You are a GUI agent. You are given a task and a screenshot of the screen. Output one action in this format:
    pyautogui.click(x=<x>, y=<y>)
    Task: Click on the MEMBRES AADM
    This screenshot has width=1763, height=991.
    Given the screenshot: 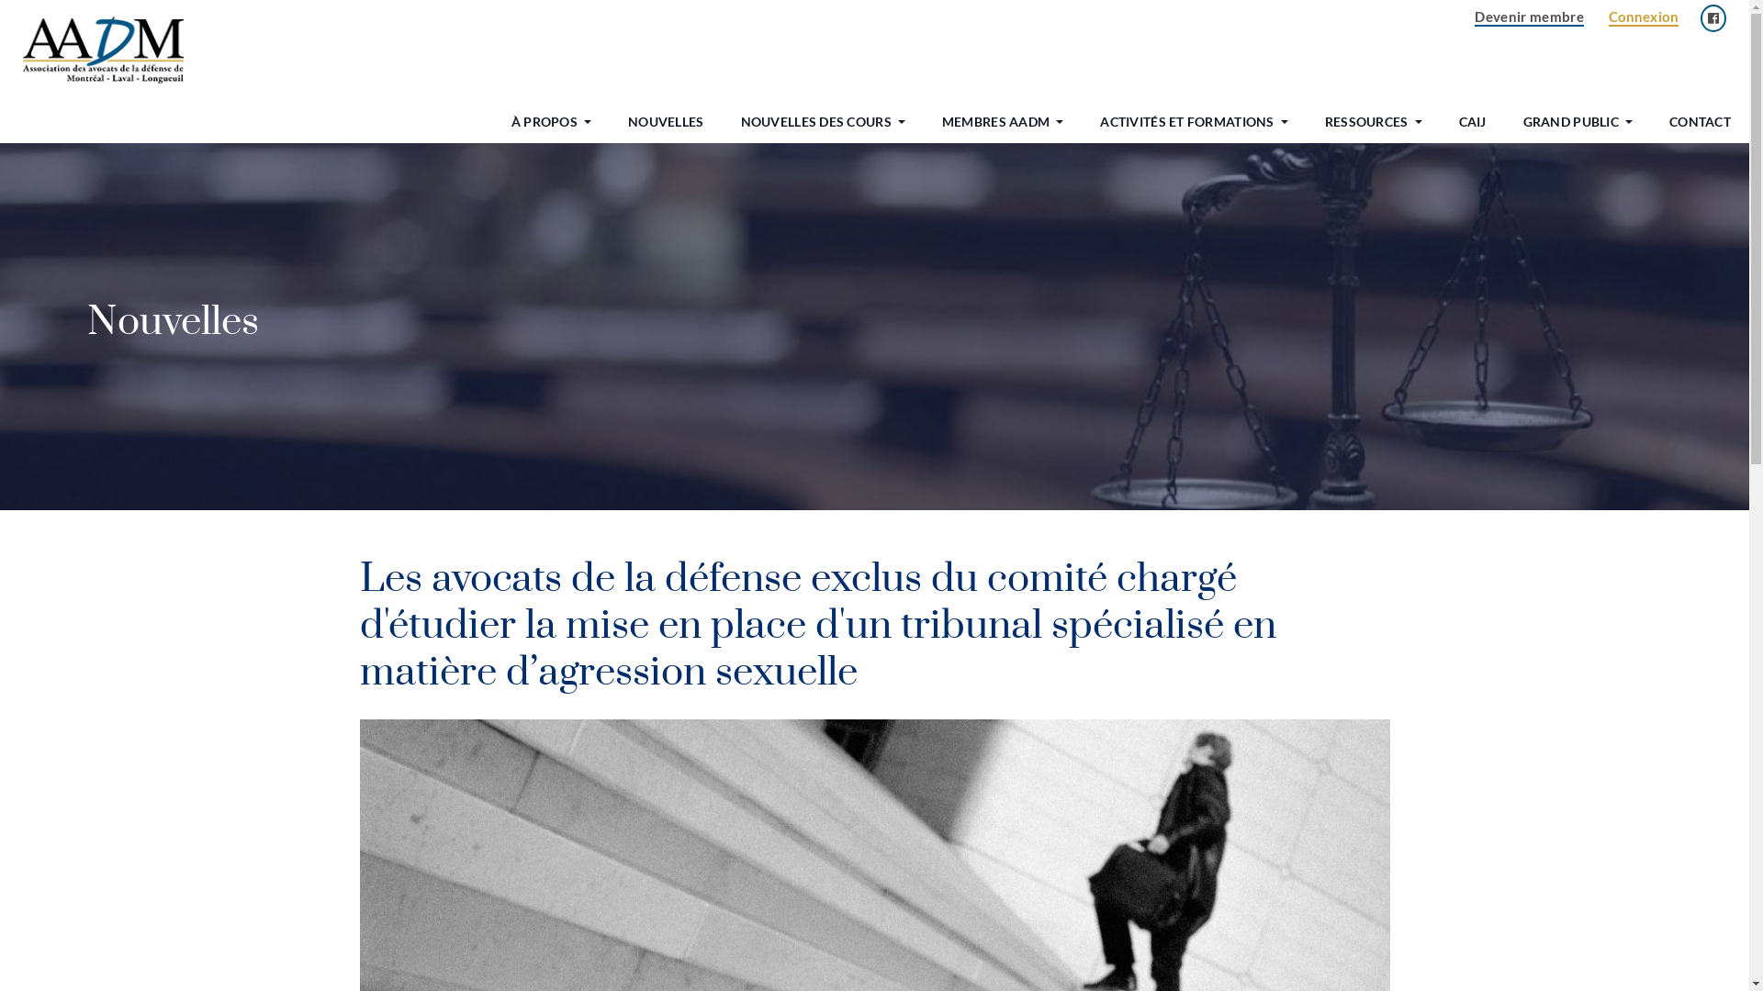 What is the action you would take?
    pyautogui.click(x=995, y=121)
    